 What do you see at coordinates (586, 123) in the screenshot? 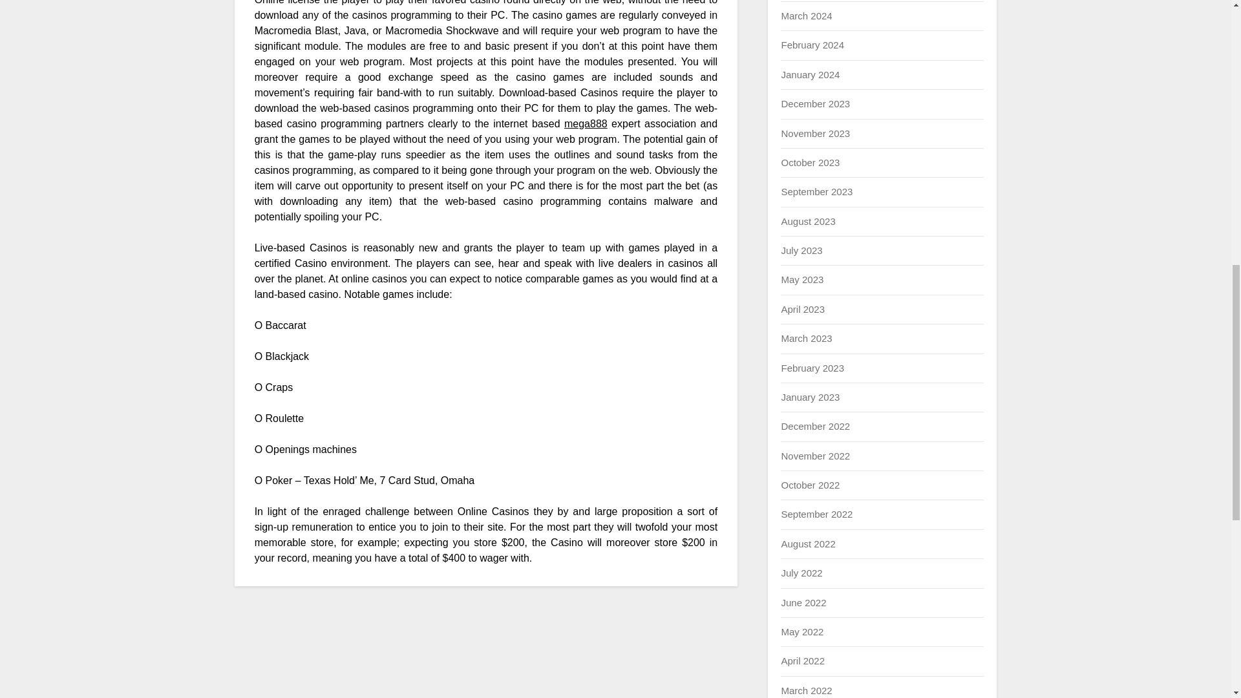
I see `mega888` at bounding box center [586, 123].